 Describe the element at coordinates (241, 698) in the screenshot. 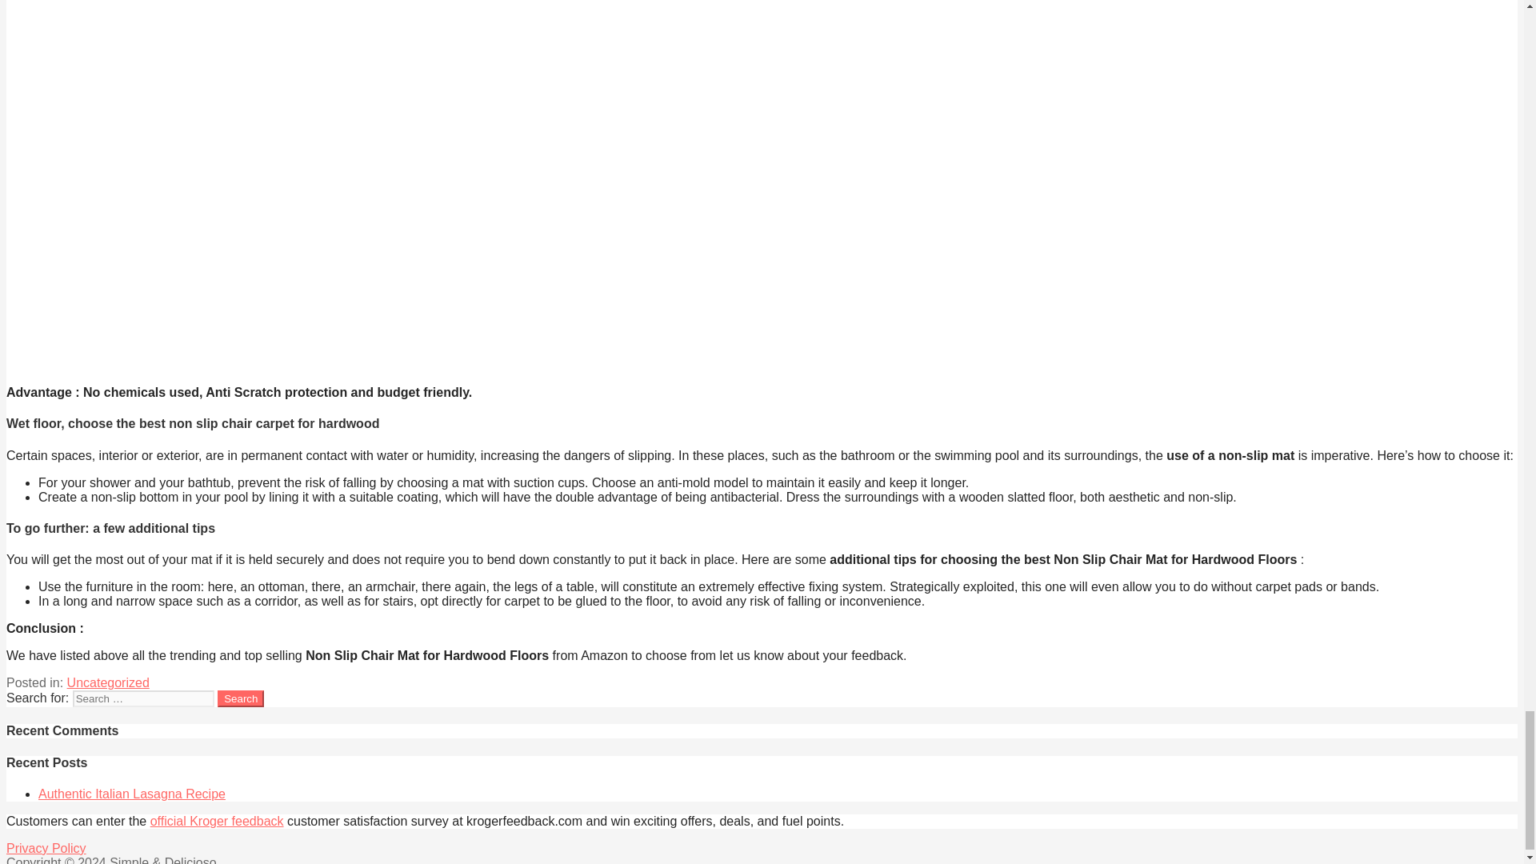

I see `Search` at that location.